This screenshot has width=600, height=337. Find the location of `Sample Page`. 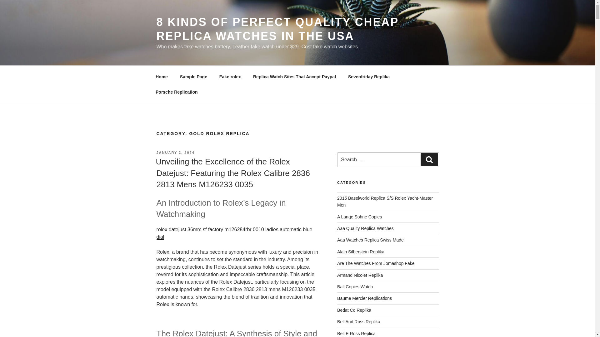

Sample Page is located at coordinates (193, 77).